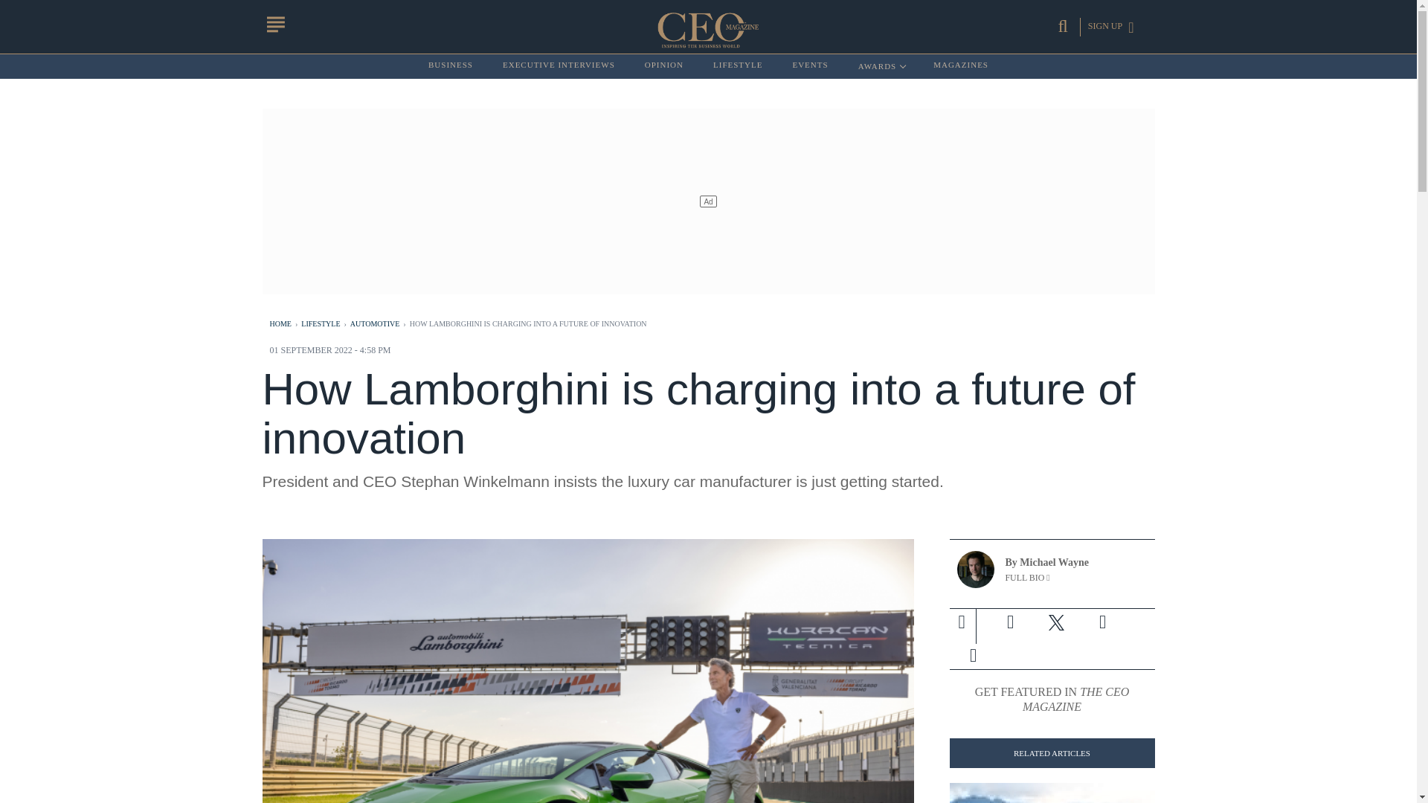 The height and width of the screenshot is (803, 1428). What do you see at coordinates (1052, 700) in the screenshot?
I see `GET FEATURED IN THE CEO MAGAZINE` at bounding box center [1052, 700].